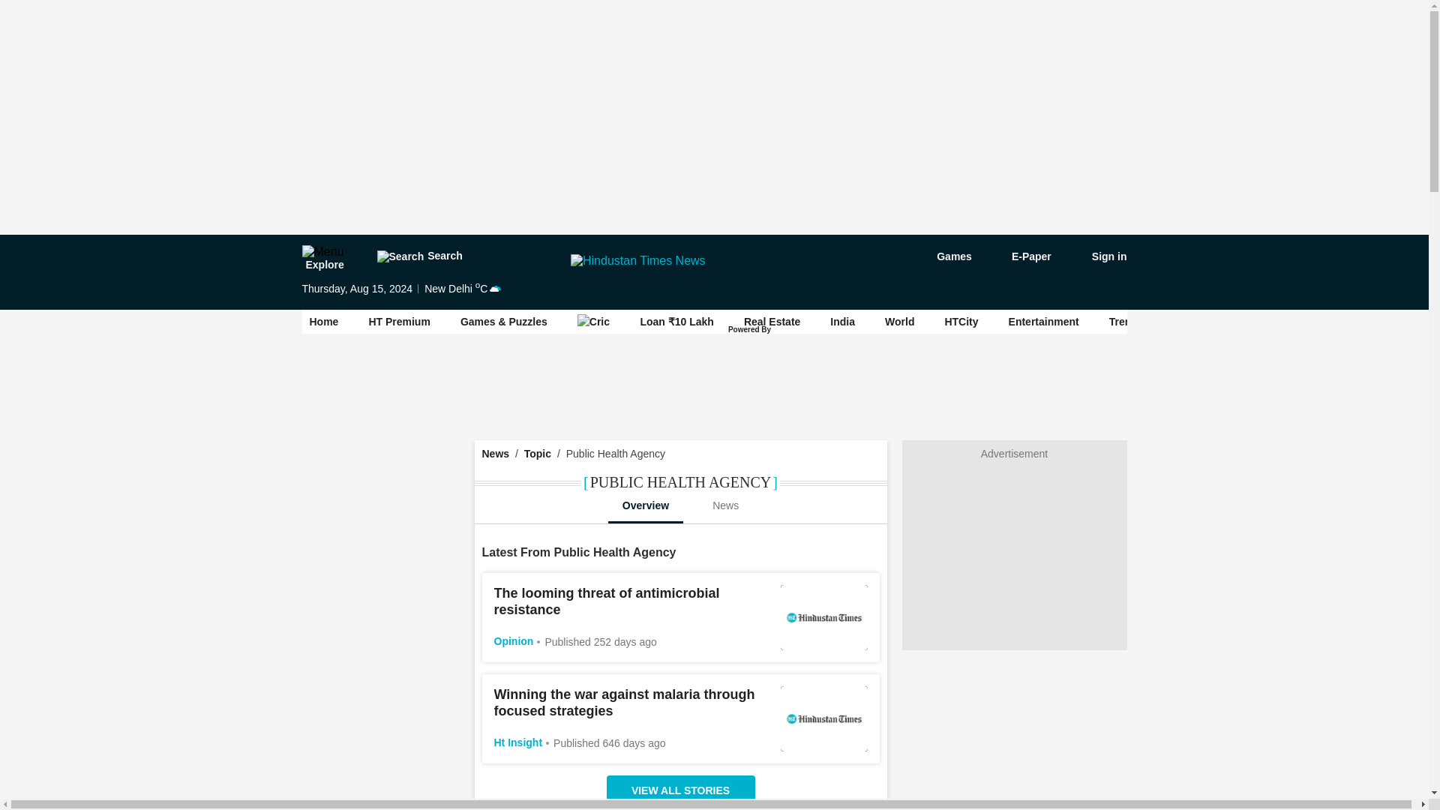 Image resolution: width=1440 pixels, height=810 pixels. I want to click on Search, so click(418, 256).